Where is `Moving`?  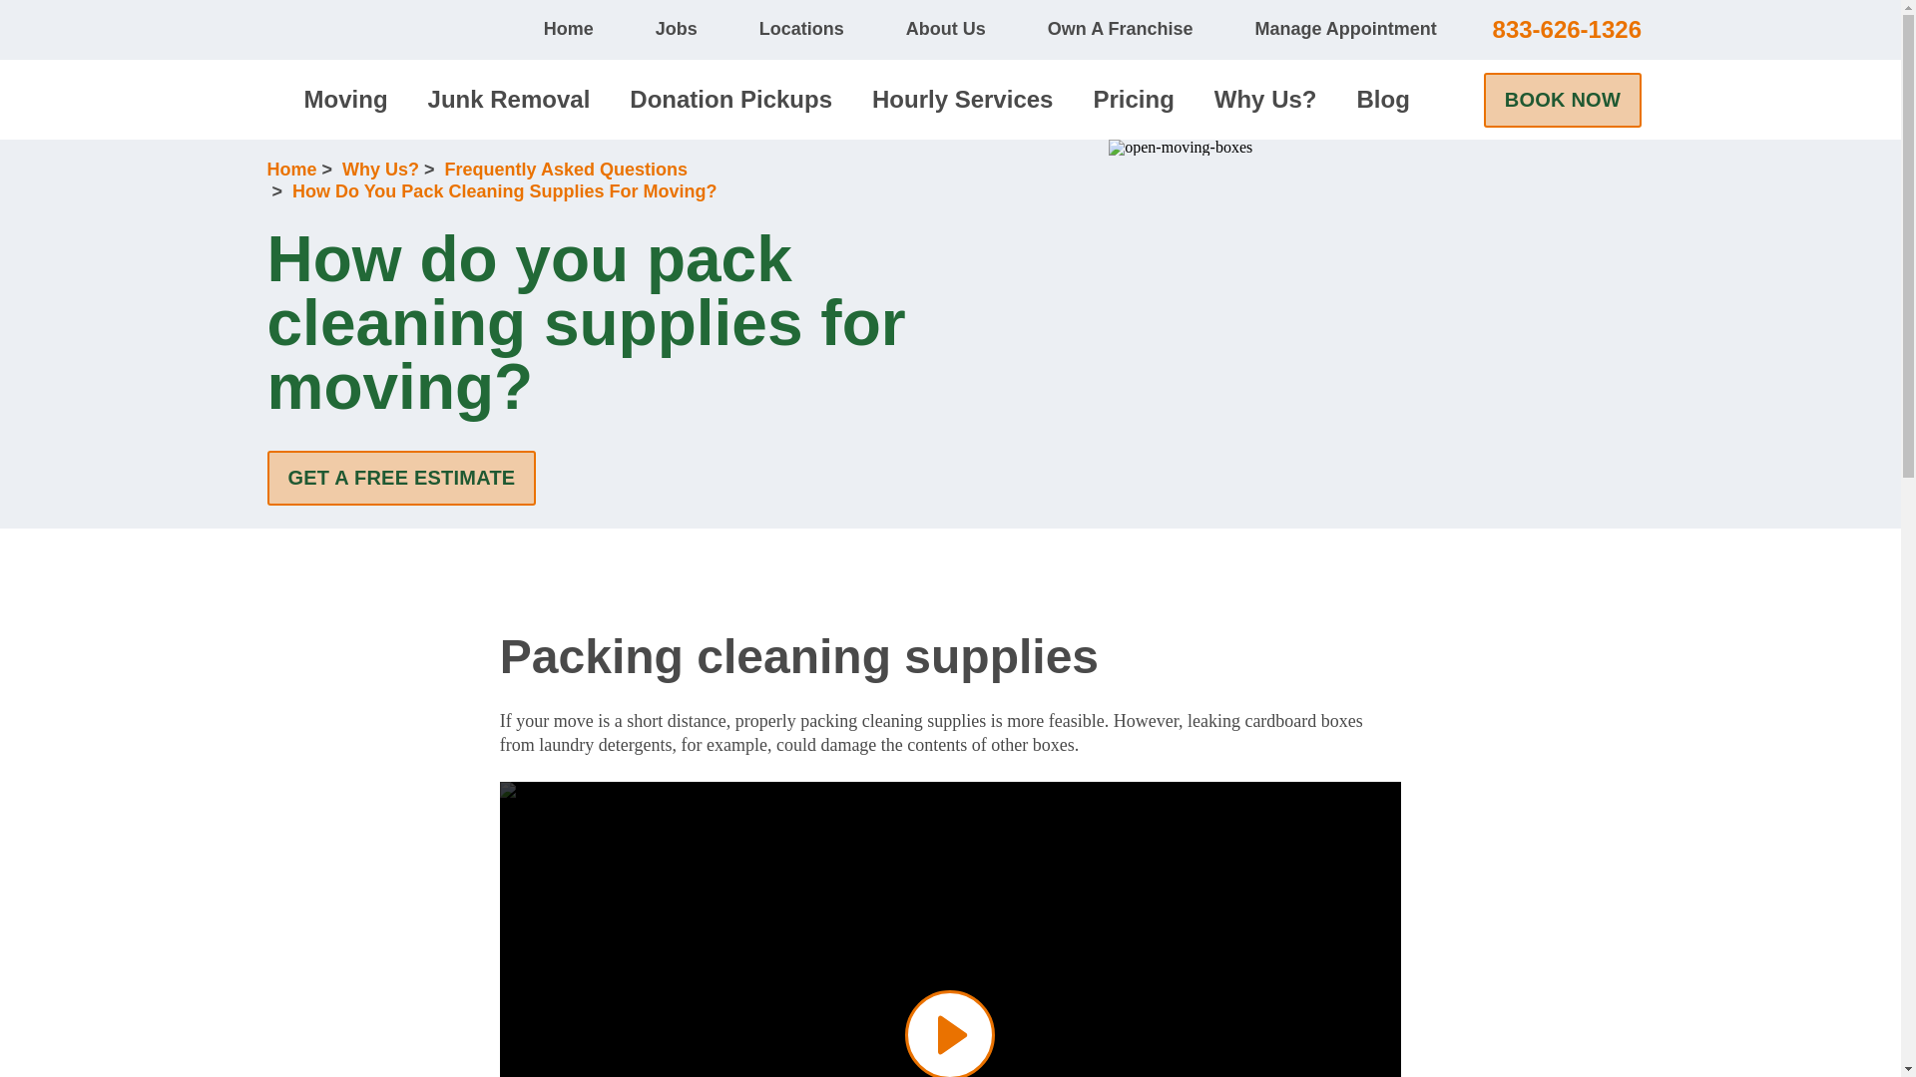 Moving is located at coordinates (346, 100).